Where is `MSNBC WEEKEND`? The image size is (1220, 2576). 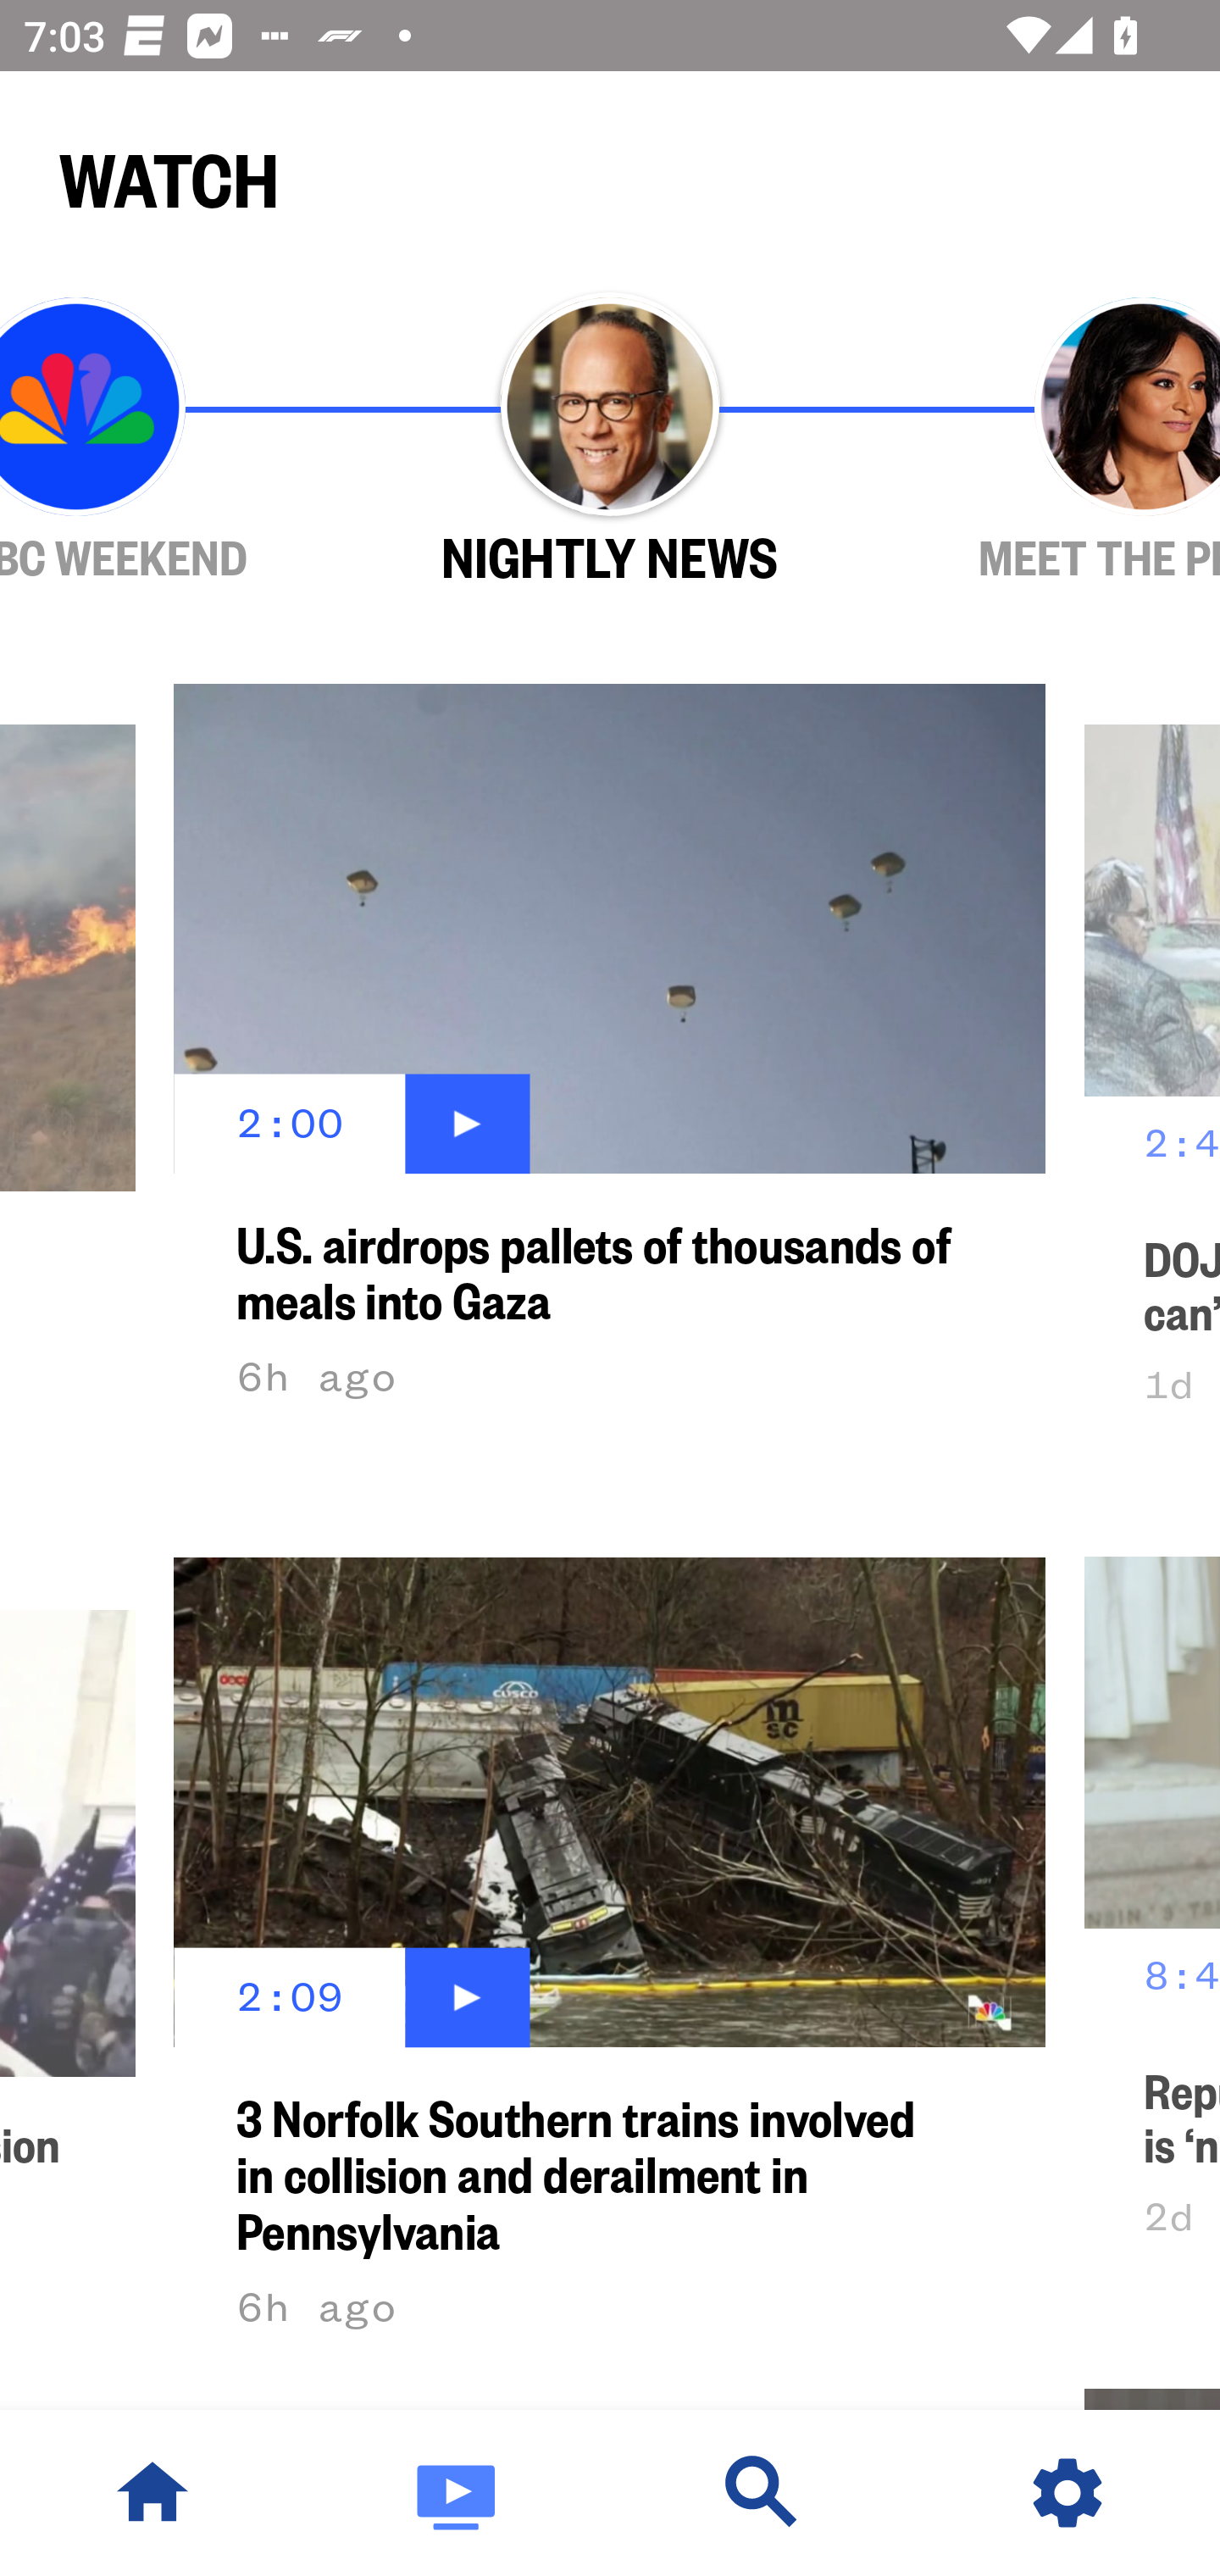 MSNBC WEEKEND is located at coordinates (171, 441).